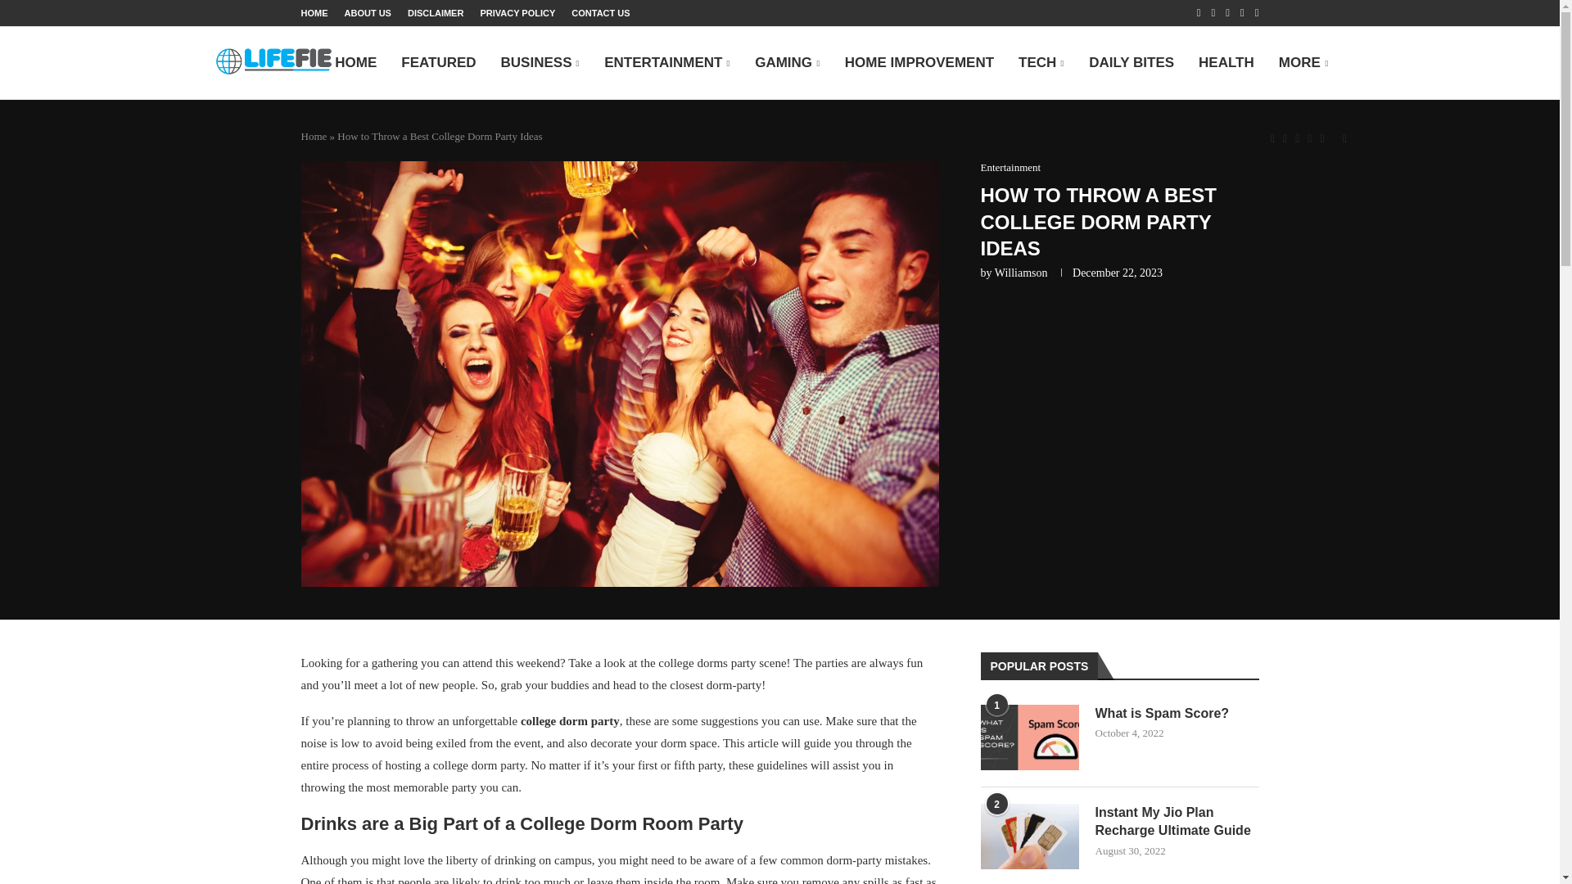  I want to click on CONTACT US, so click(601, 13).